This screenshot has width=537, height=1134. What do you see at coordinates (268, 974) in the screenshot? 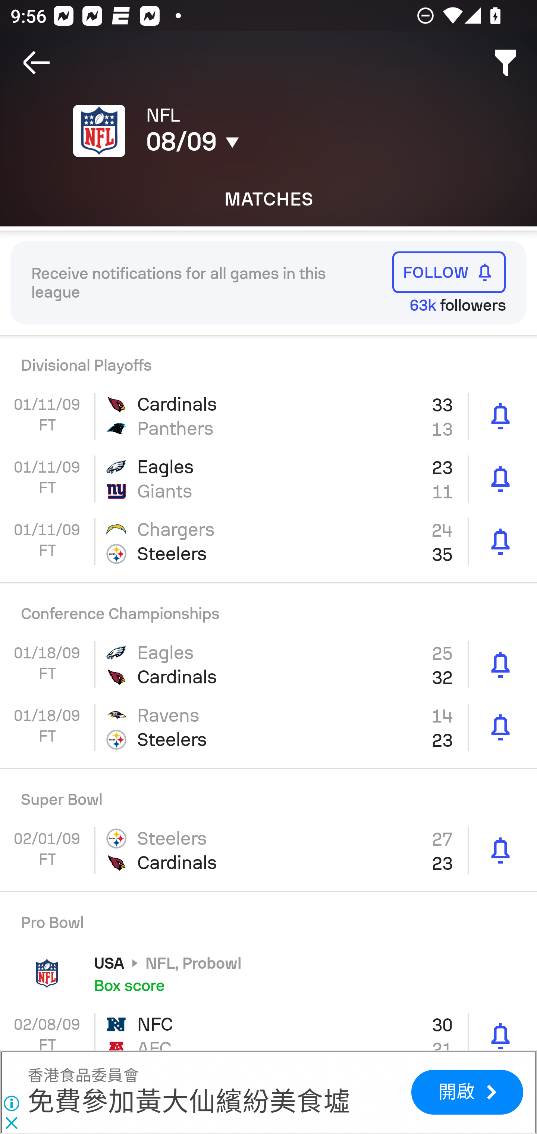
I see `USA NFL, Probowl Box score` at bounding box center [268, 974].